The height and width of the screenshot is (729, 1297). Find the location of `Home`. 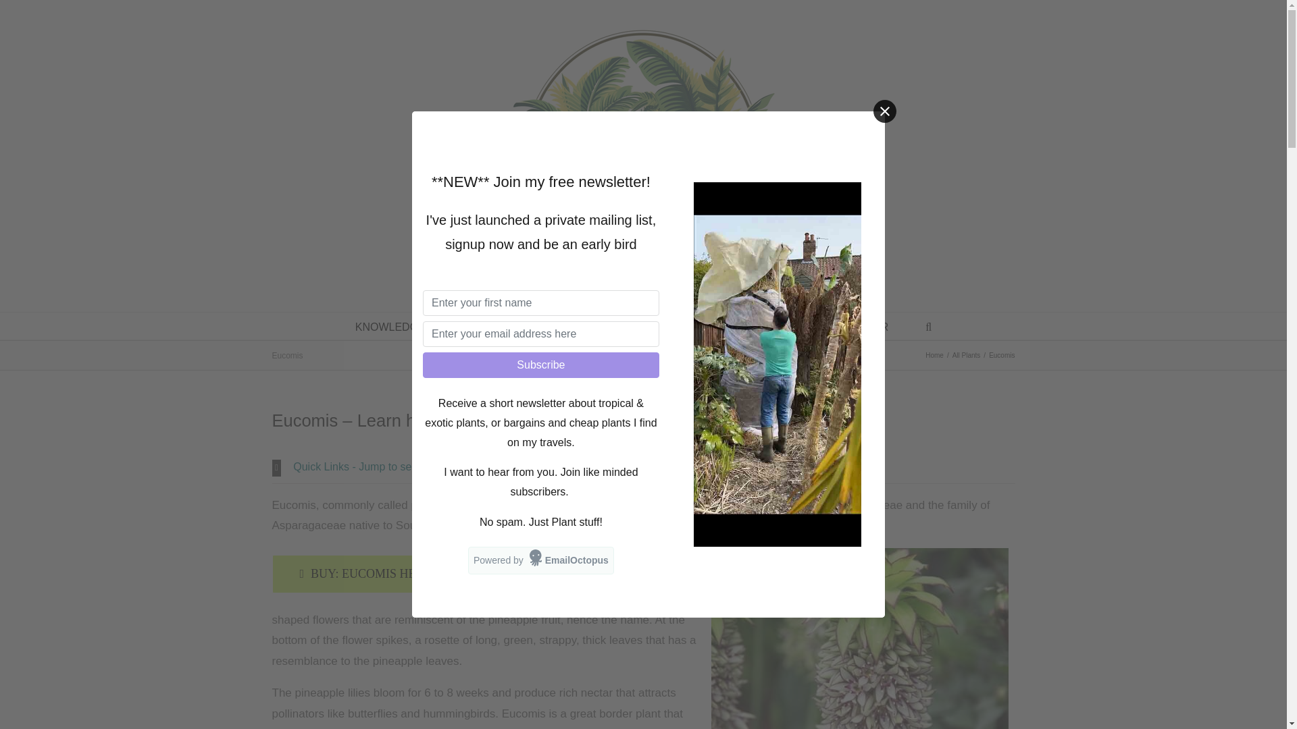

Home is located at coordinates (935, 354).